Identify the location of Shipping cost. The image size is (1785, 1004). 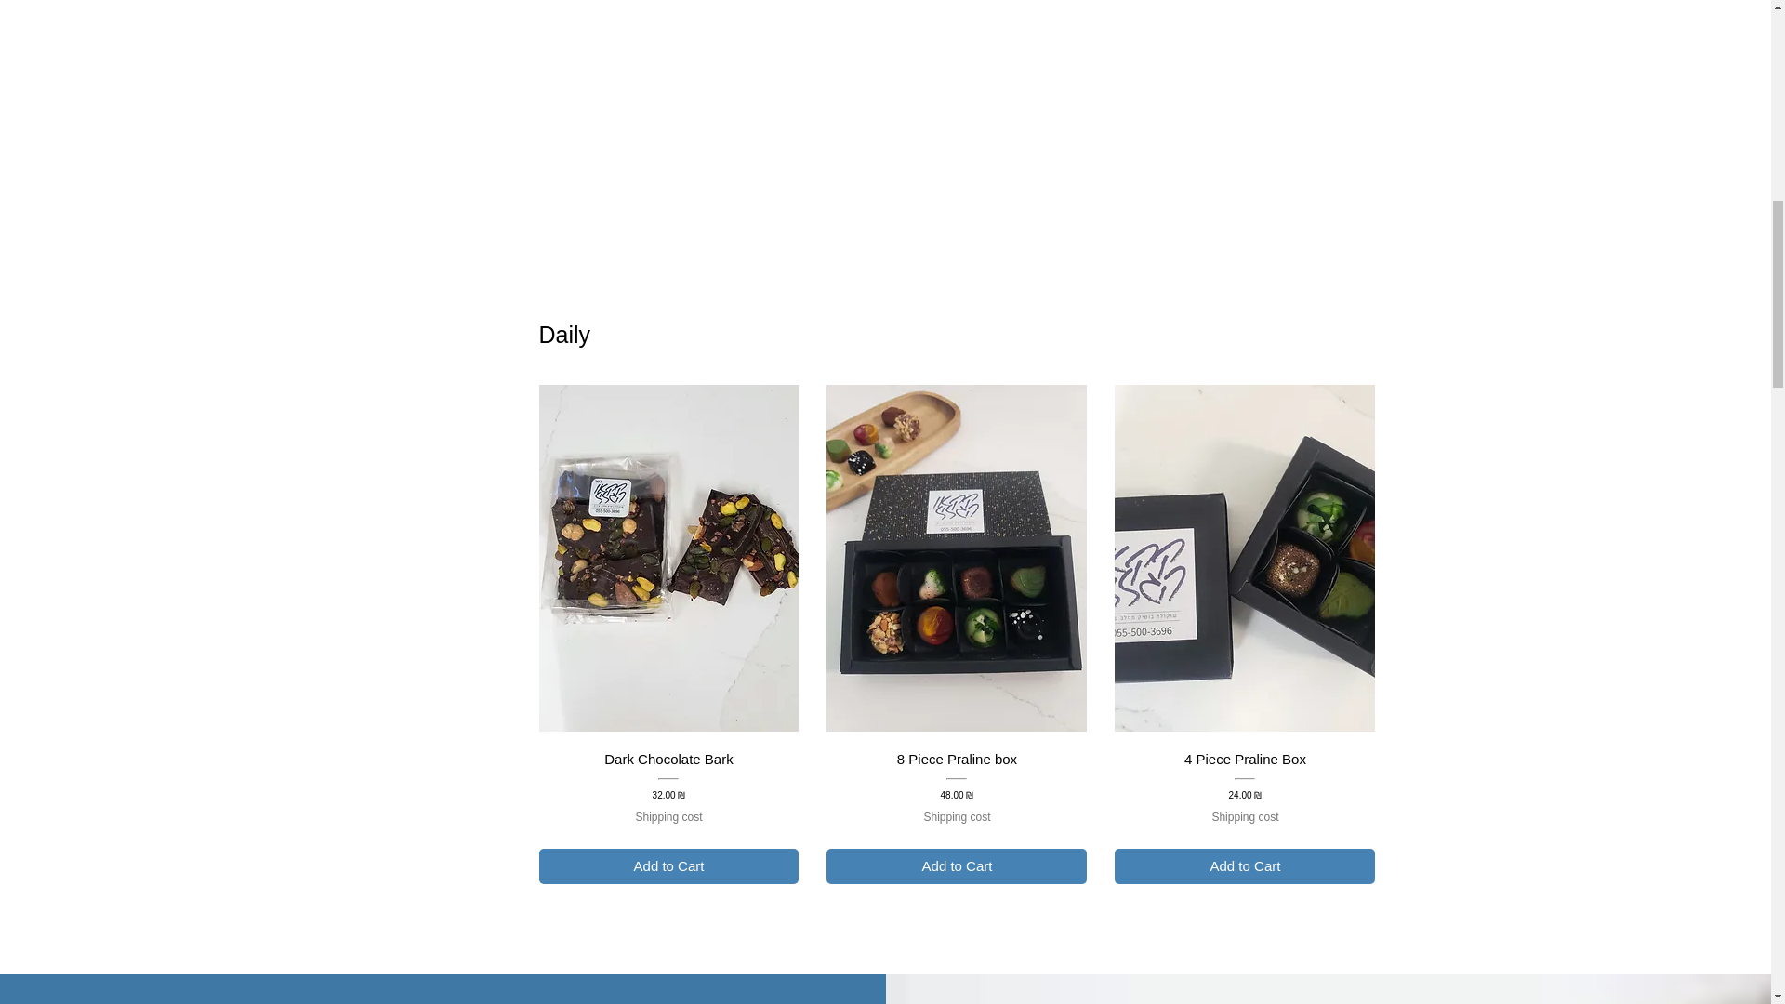
(956, 816).